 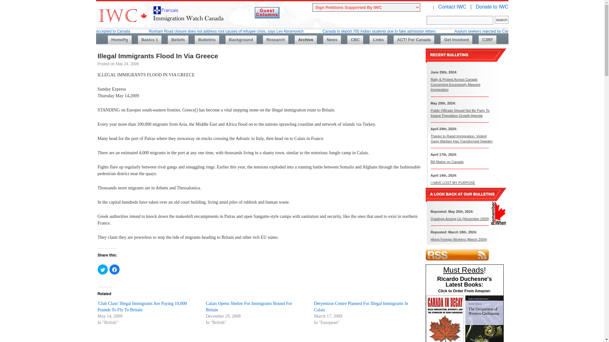 I want to click on Asylum seekers rejected by Canada end up stranded in U.S, so click(x=505, y=31).